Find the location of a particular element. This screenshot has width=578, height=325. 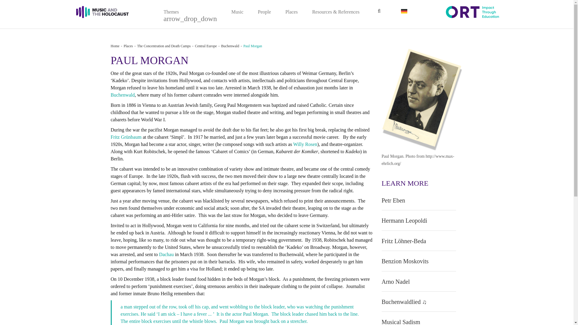

Arno Nadel is located at coordinates (396, 282).